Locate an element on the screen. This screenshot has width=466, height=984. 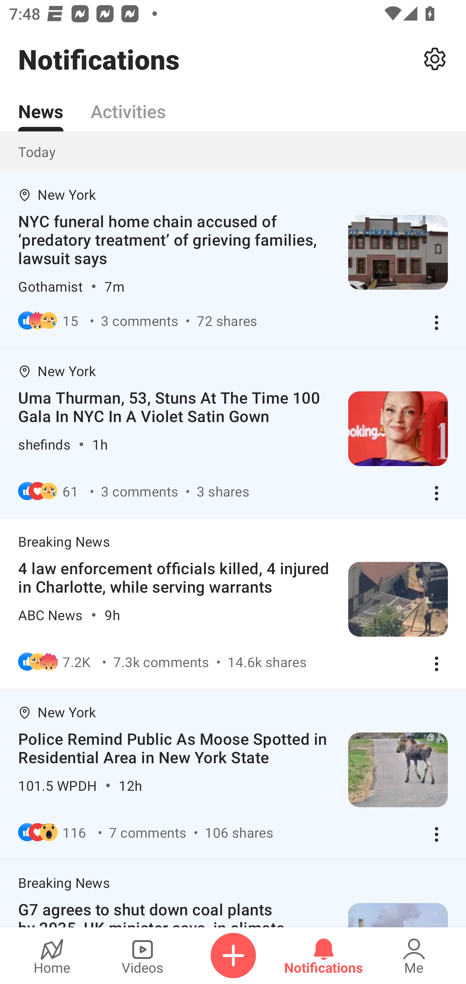
Me is located at coordinates (414, 956).